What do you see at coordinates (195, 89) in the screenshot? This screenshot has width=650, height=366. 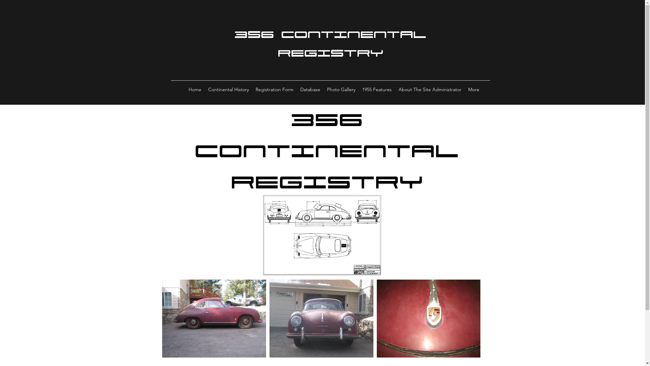 I see `Home` at bounding box center [195, 89].